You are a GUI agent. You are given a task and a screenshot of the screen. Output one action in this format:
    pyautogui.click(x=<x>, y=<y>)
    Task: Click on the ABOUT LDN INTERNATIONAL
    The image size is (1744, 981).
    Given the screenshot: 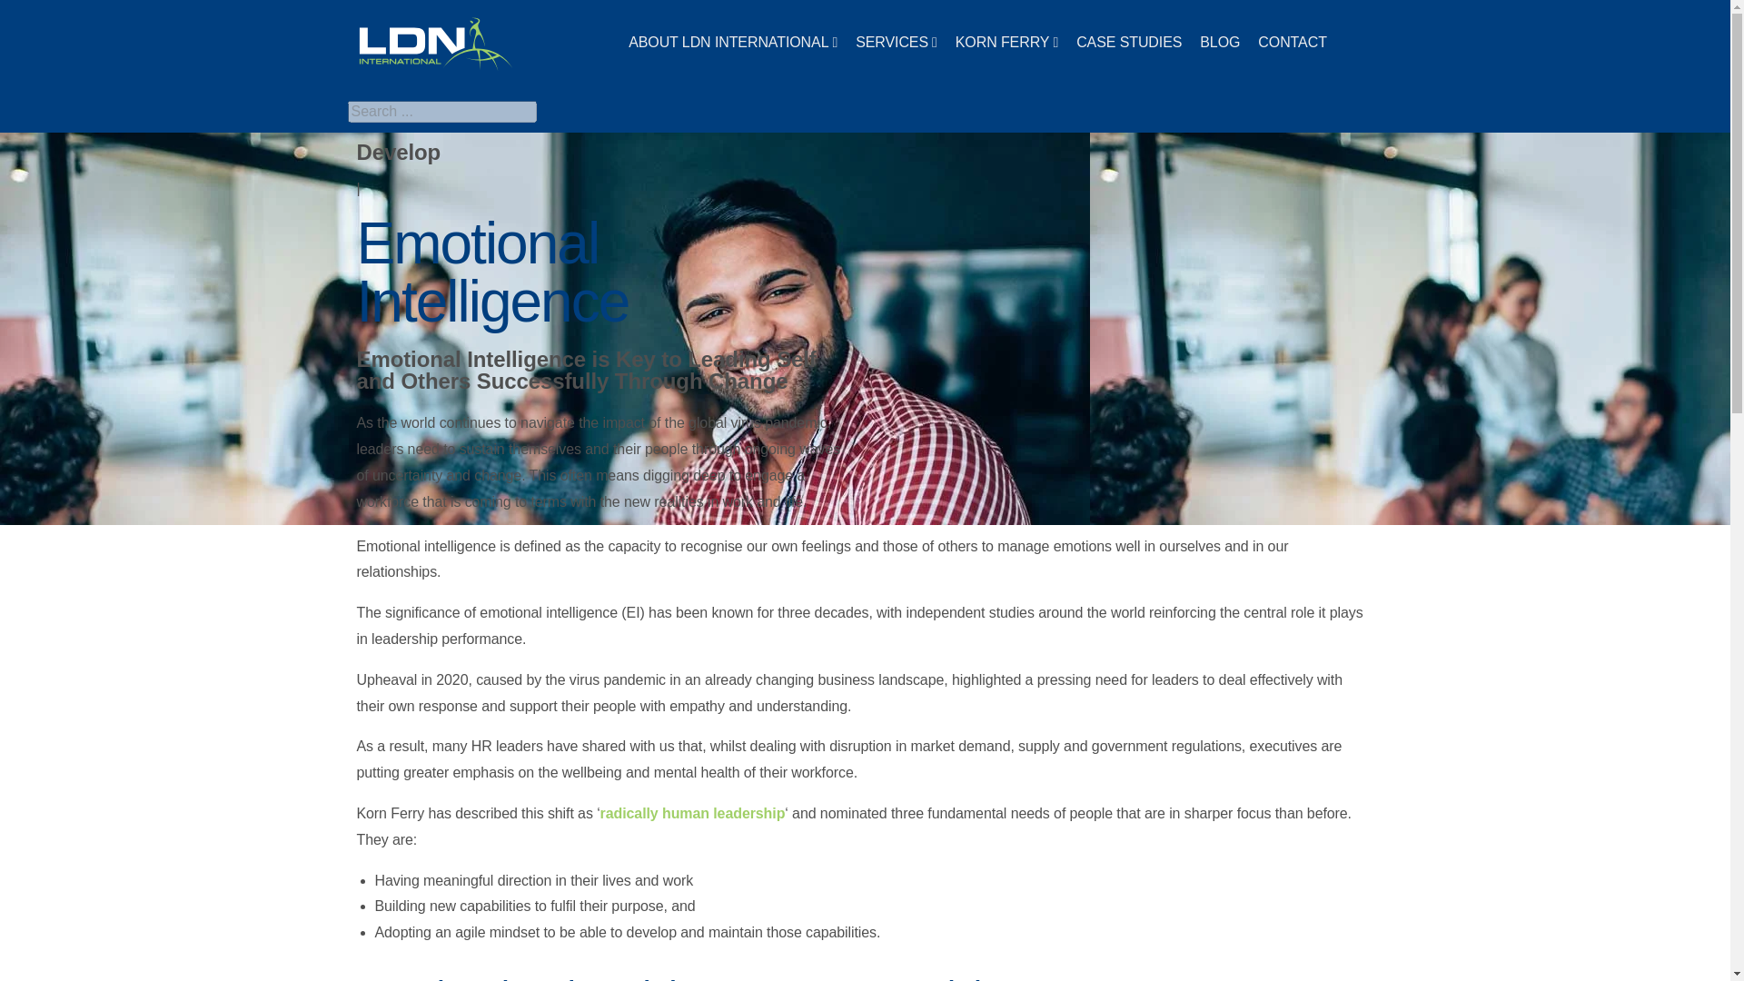 What is the action you would take?
    pyautogui.click(x=732, y=43)
    